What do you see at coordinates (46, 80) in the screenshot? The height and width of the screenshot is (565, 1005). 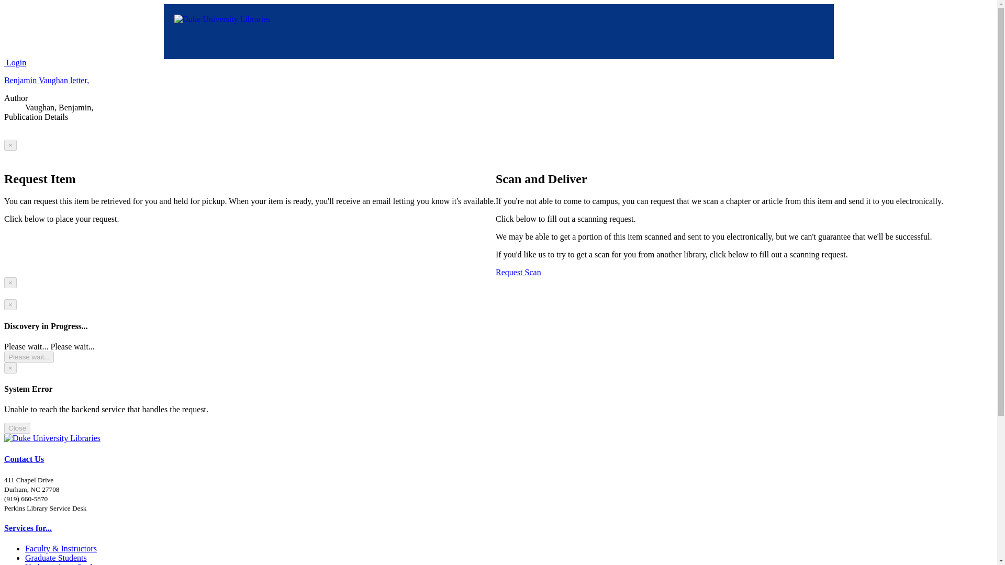 I see `Benjamin Vaughan letter,` at bounding box center [46, 80].